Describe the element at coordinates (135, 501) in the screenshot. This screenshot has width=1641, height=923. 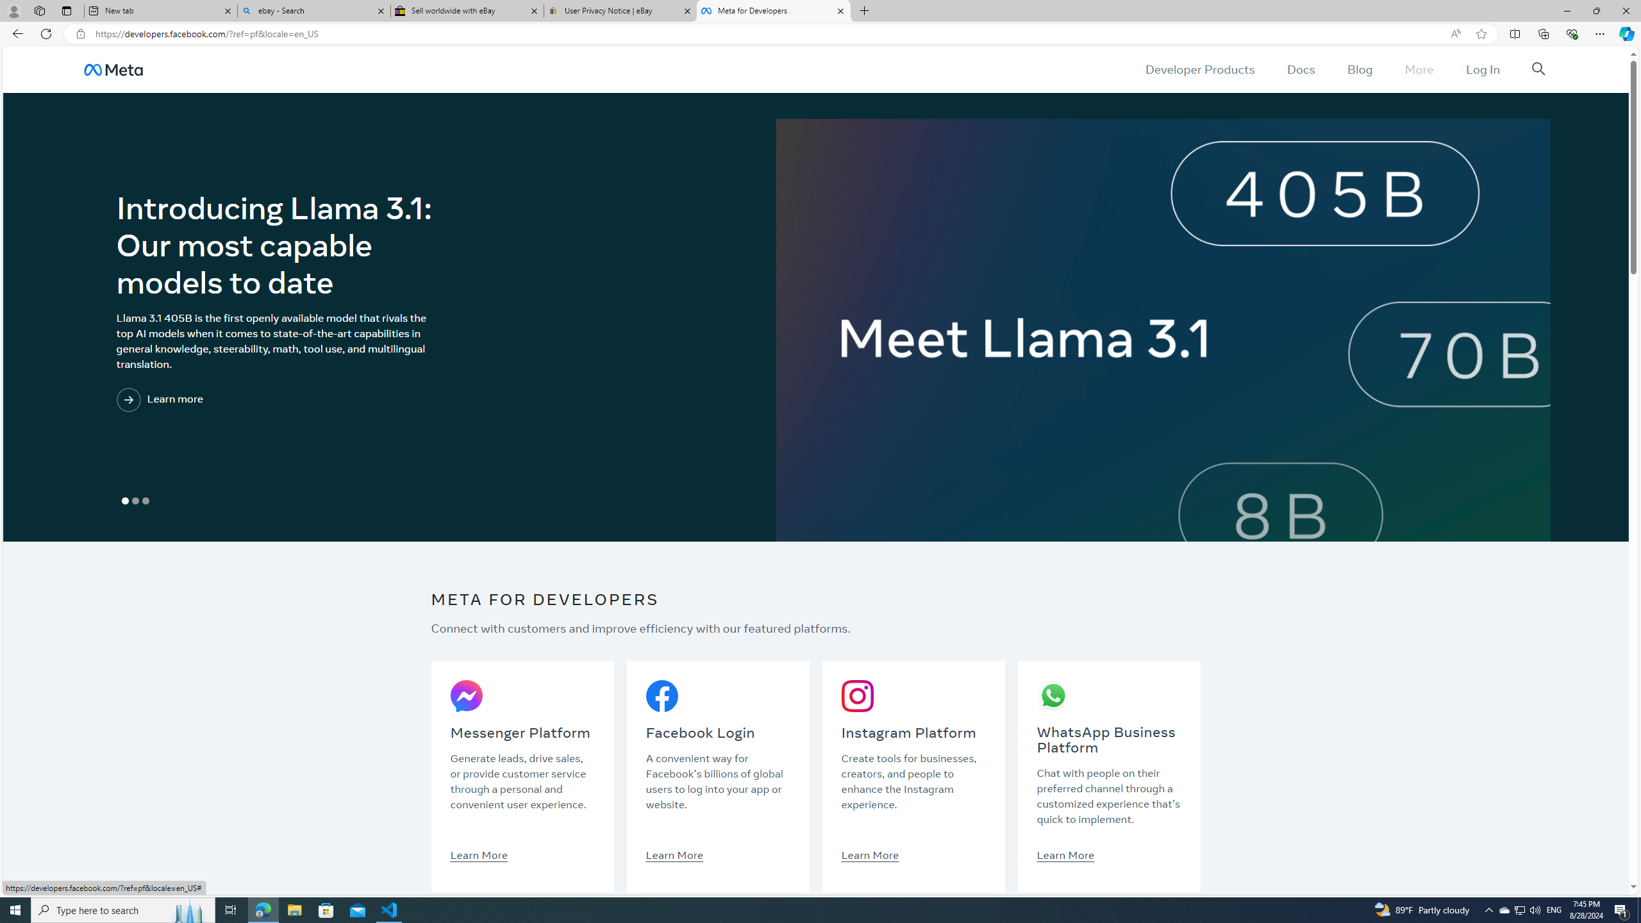
I see `Show Slide 2` at that location.